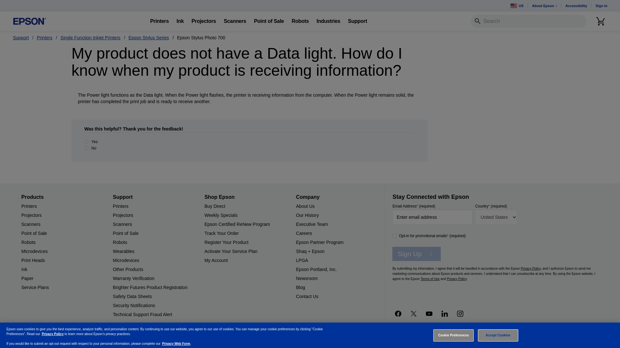  What do you see at coordinates (544, 6) in the screenshot?
I see `About Epson` at bounding box center [544, 6].